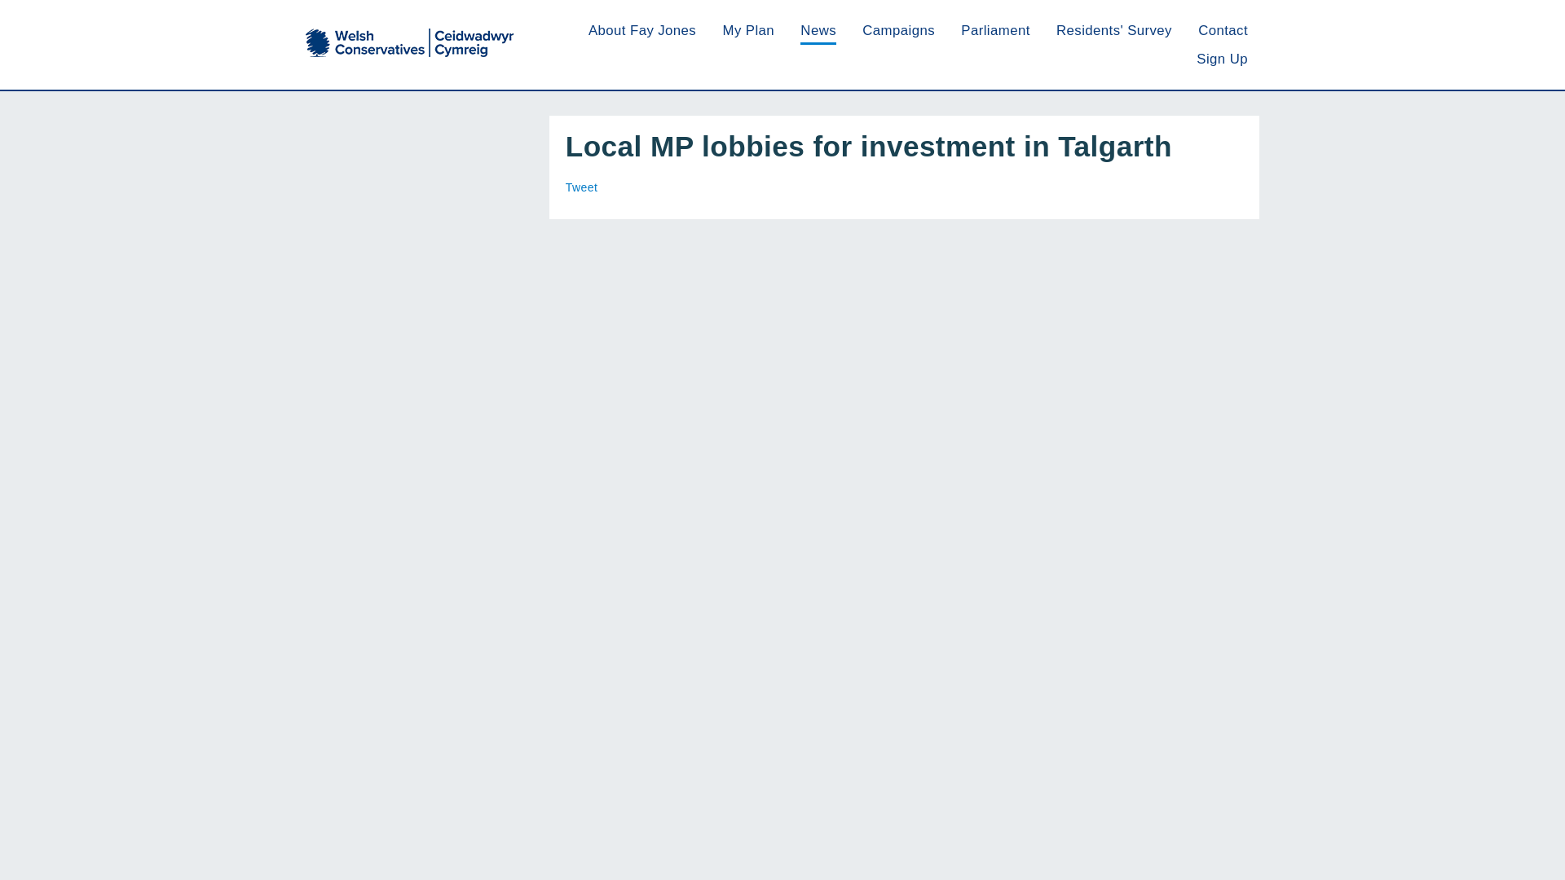 Image resolution: width=1565 pixels, height=880 pixels. I want to click on About Fay Jones, so click(642, 31).